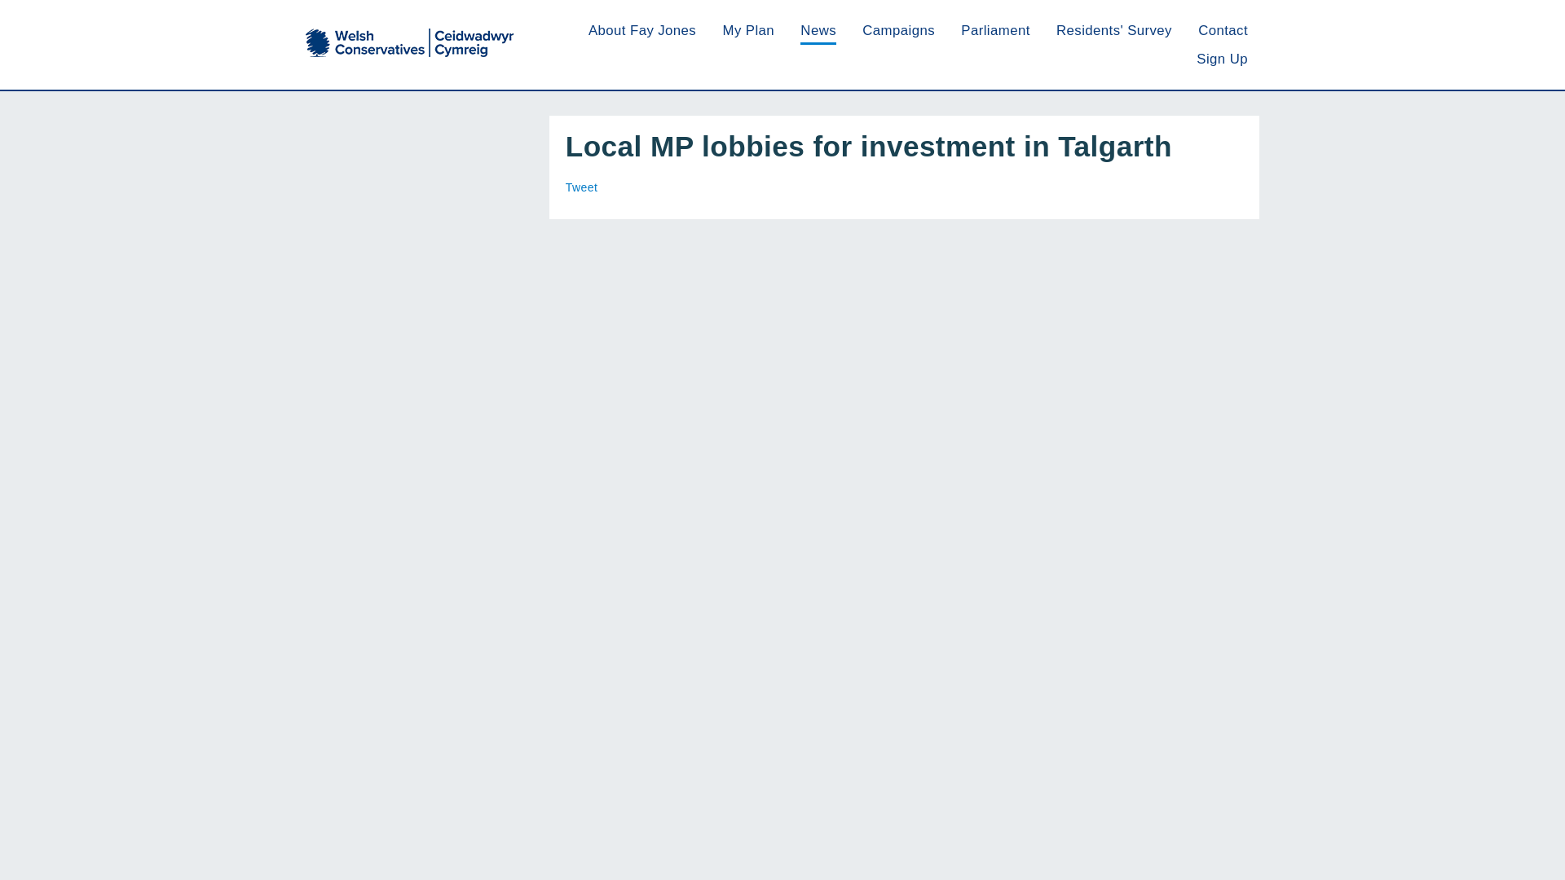 Image resolution: width=1565 pixels, height=880 pixels. I want to click on About Fay Jones, so click(642, 31).